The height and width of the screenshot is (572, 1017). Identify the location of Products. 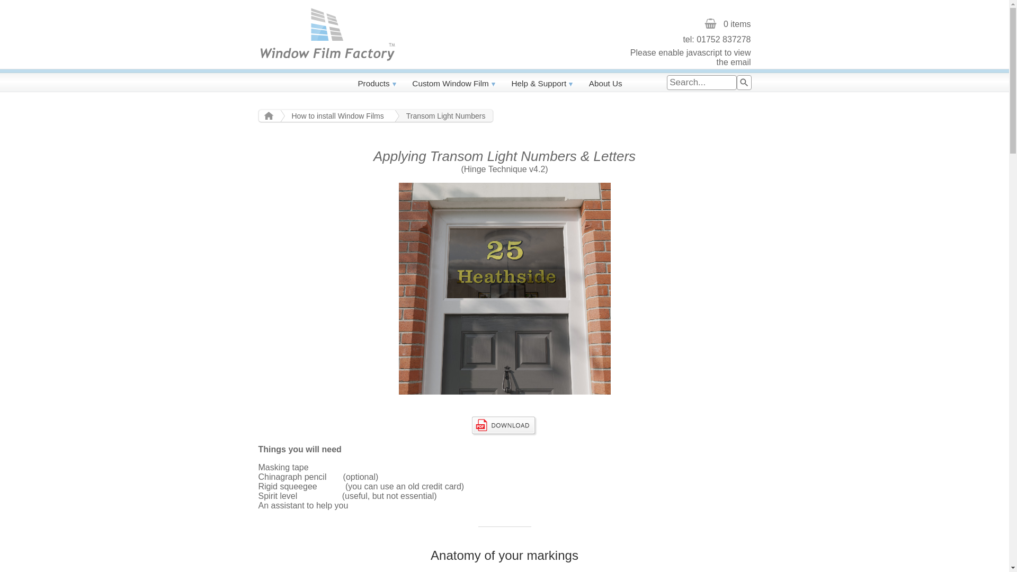
(377, 84).